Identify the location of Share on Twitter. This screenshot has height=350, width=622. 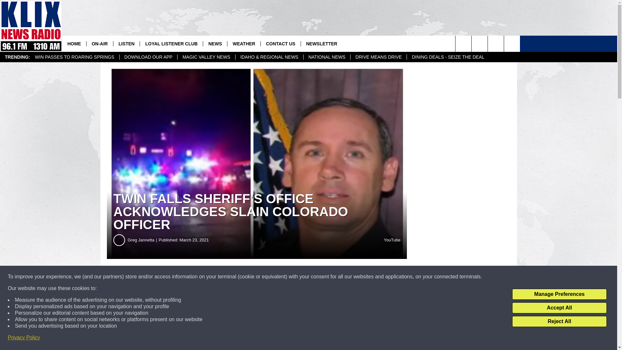
(317, 277).